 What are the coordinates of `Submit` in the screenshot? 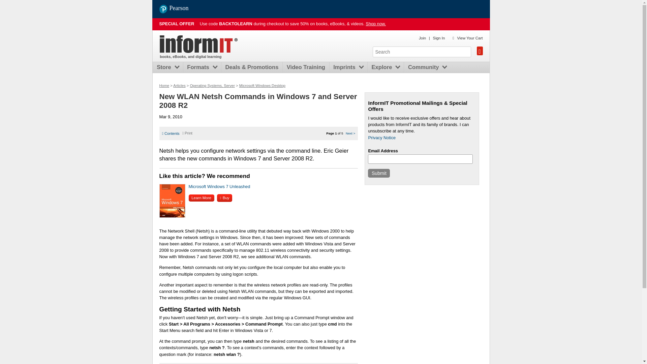 It's located at (379, 173).